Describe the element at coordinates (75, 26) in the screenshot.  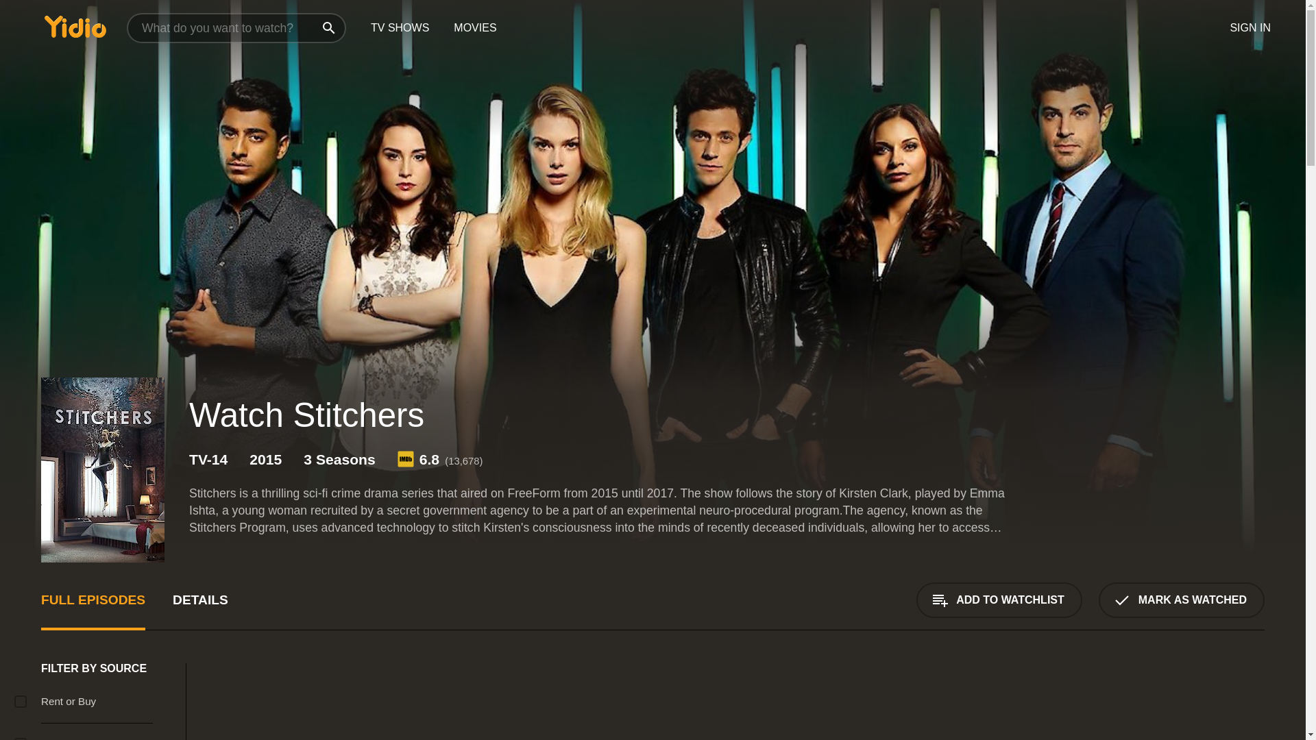
I see `Yidio` at that location.